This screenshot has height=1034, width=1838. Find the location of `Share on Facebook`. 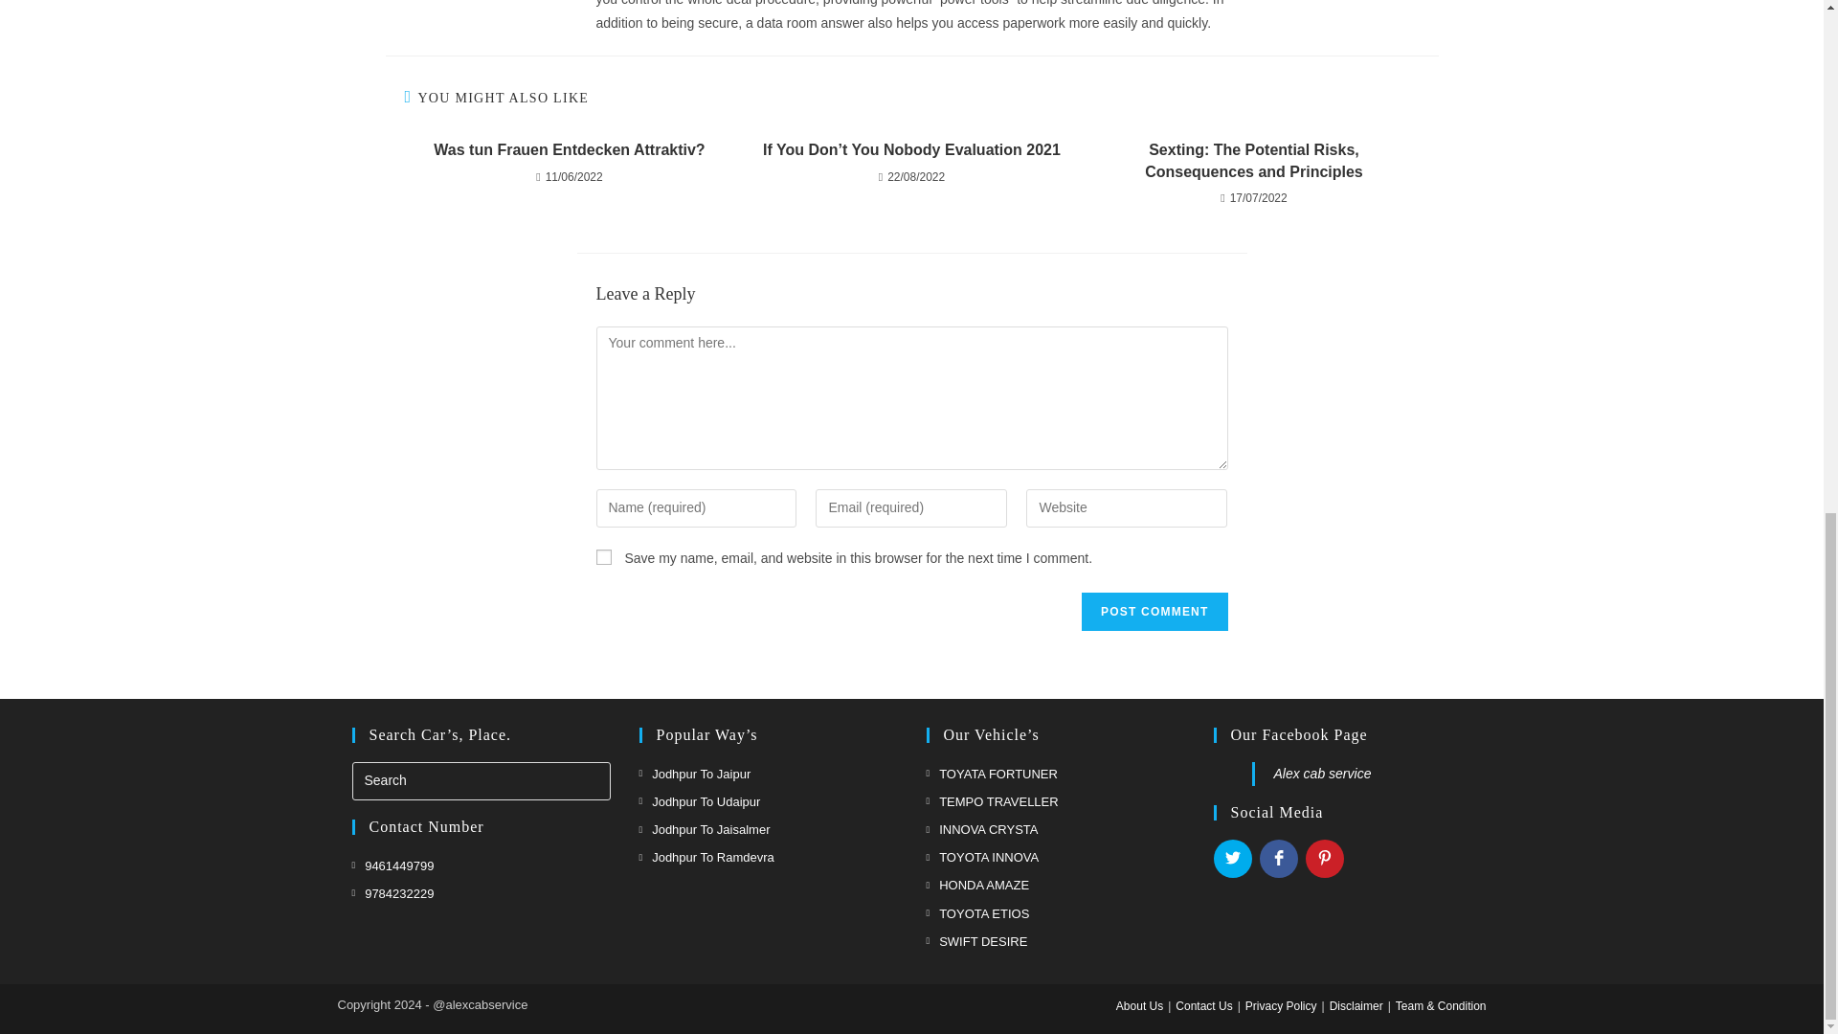

Share on Facebook is located at coordinates (1278, 858).